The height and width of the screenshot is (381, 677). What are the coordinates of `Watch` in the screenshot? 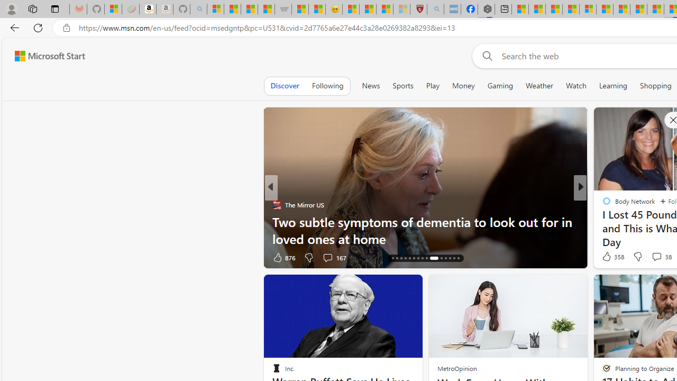 It's located at (576, 86).